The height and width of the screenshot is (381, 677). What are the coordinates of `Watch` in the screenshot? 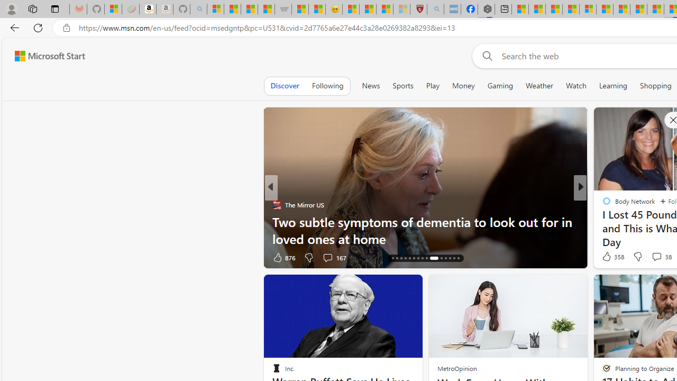 It's located at (576, 86).